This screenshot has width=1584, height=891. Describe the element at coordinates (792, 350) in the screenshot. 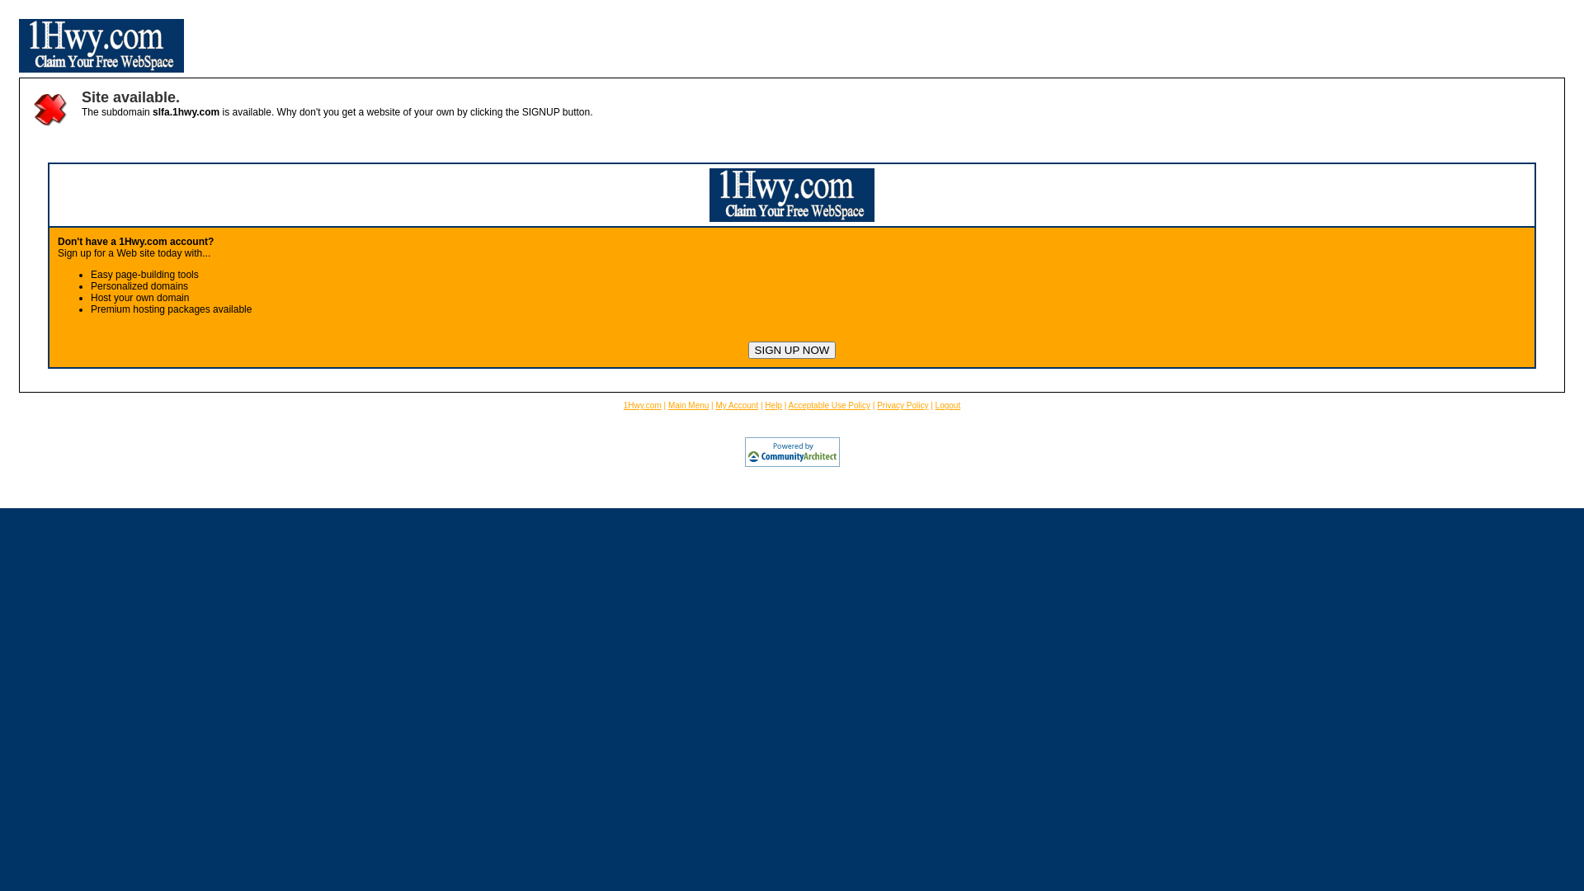

I see `SIGN UP NOW` at that location.